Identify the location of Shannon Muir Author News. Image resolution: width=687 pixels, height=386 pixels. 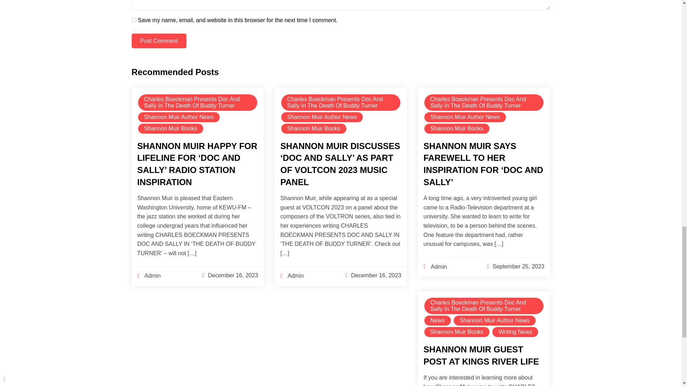
(179, 117).